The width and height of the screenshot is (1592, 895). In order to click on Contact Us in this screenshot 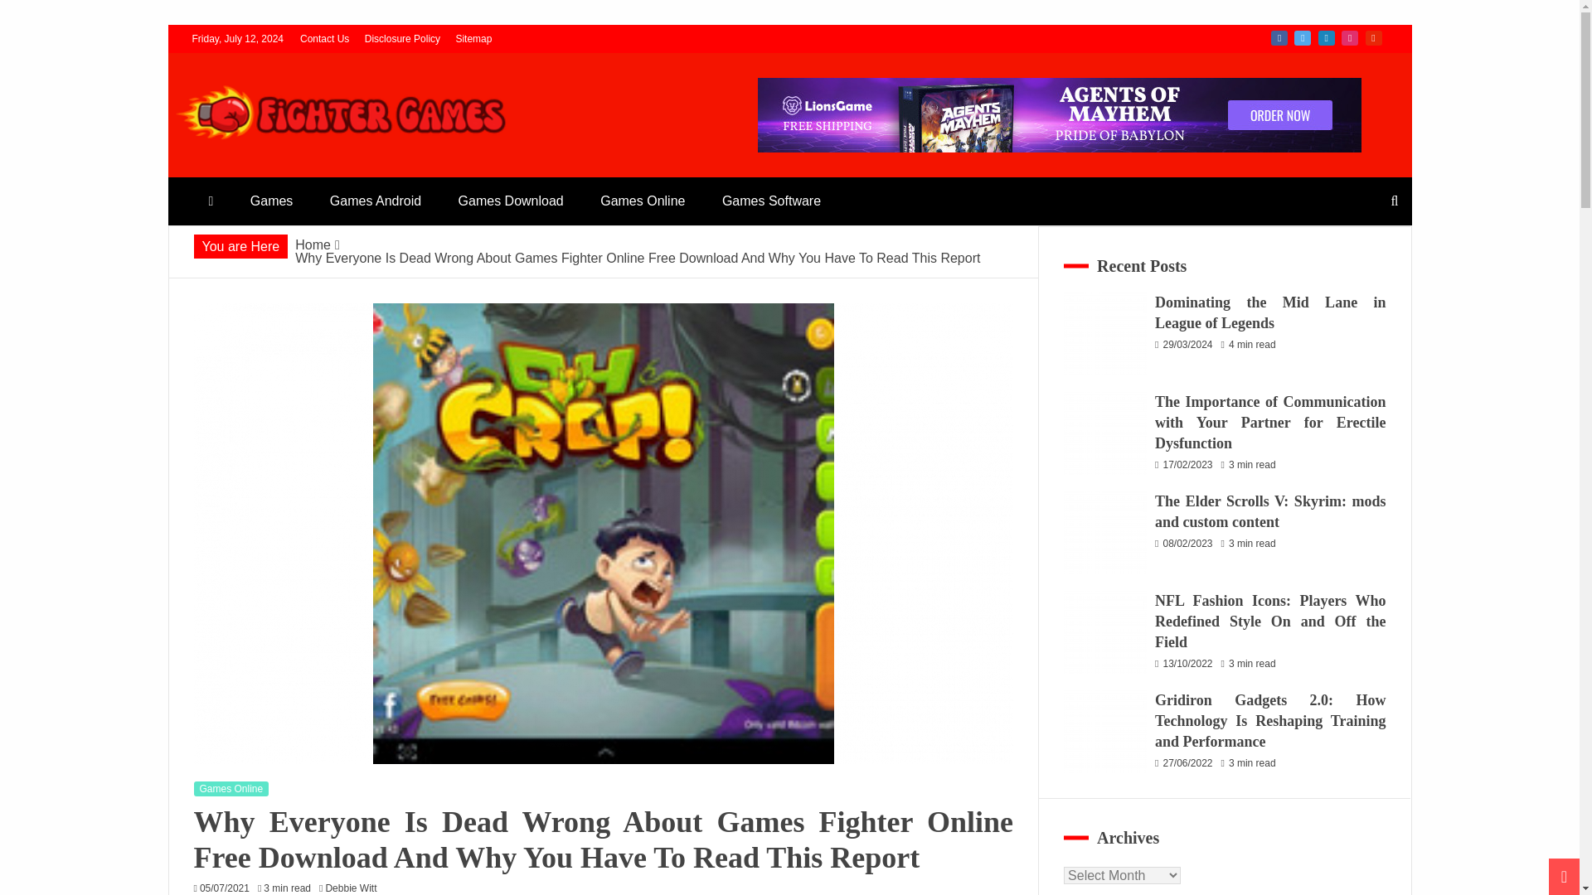, I will do `click(324, 38)`.